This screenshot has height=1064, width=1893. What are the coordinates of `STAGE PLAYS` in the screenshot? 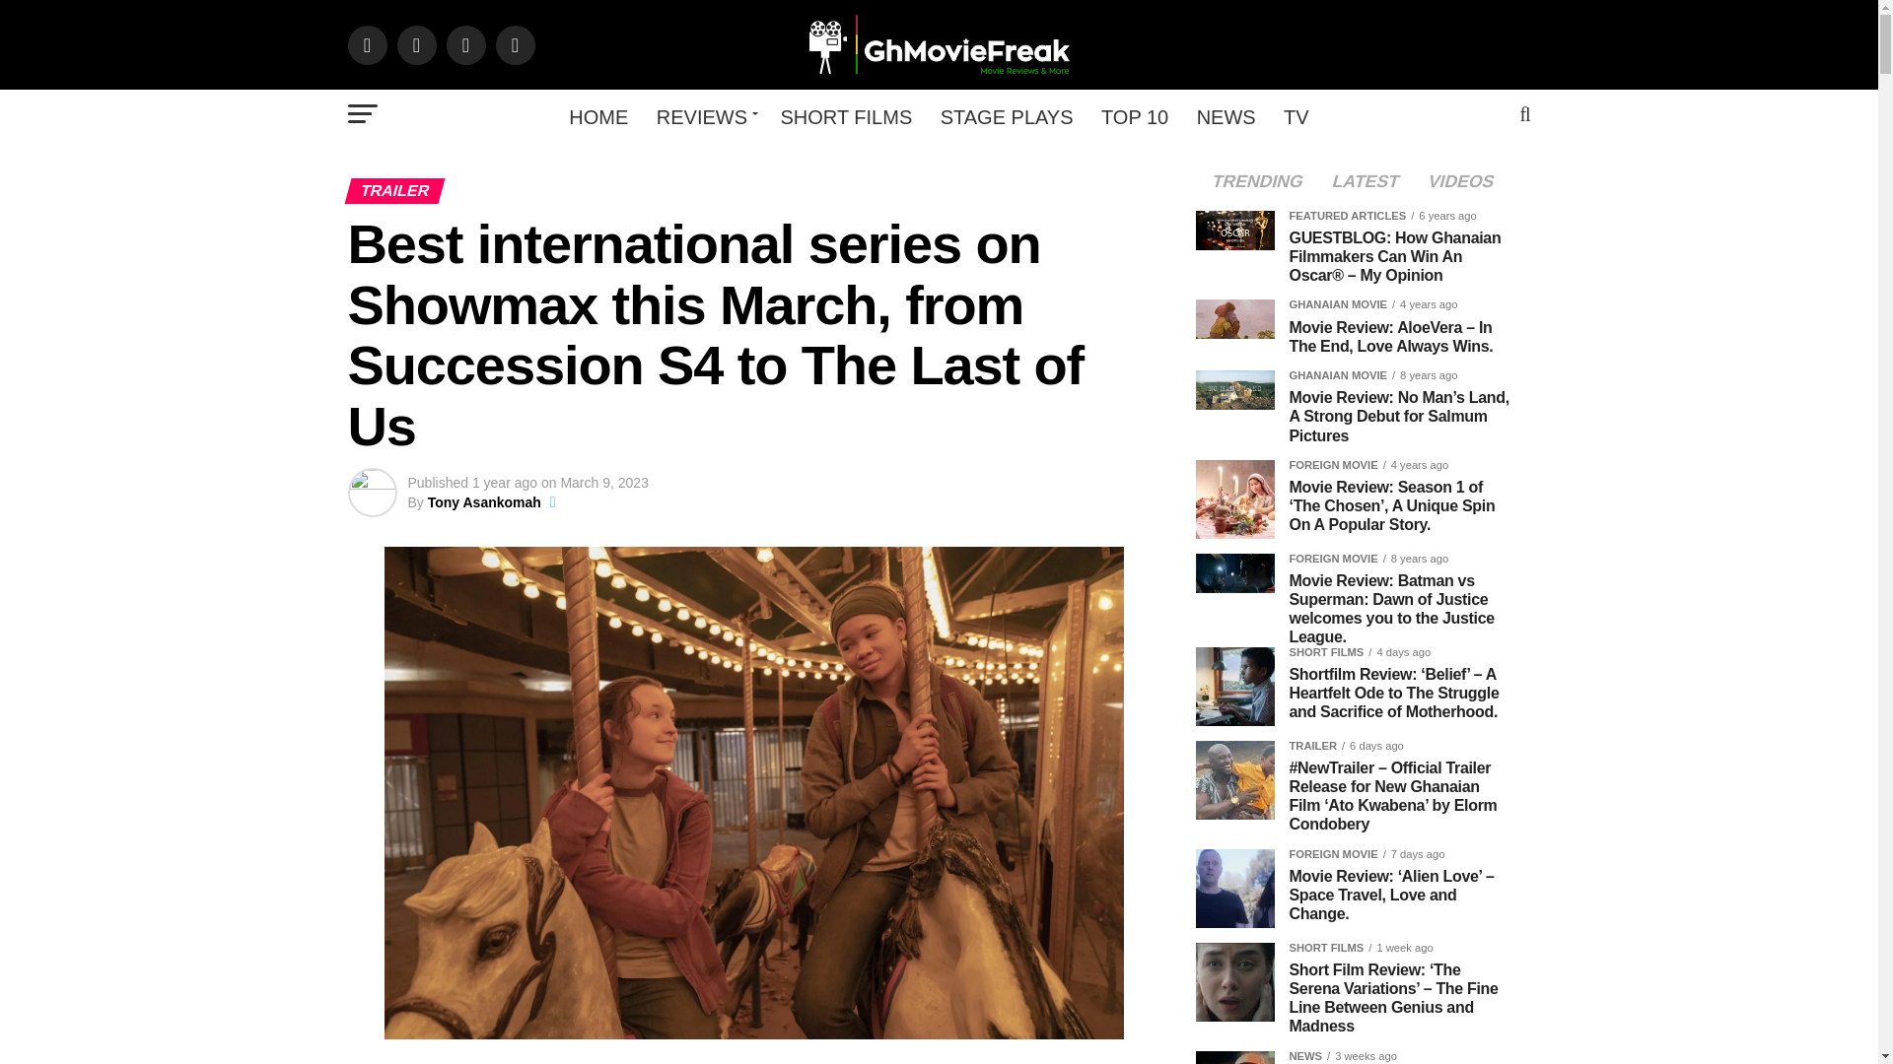 It's located at (1007, 116).